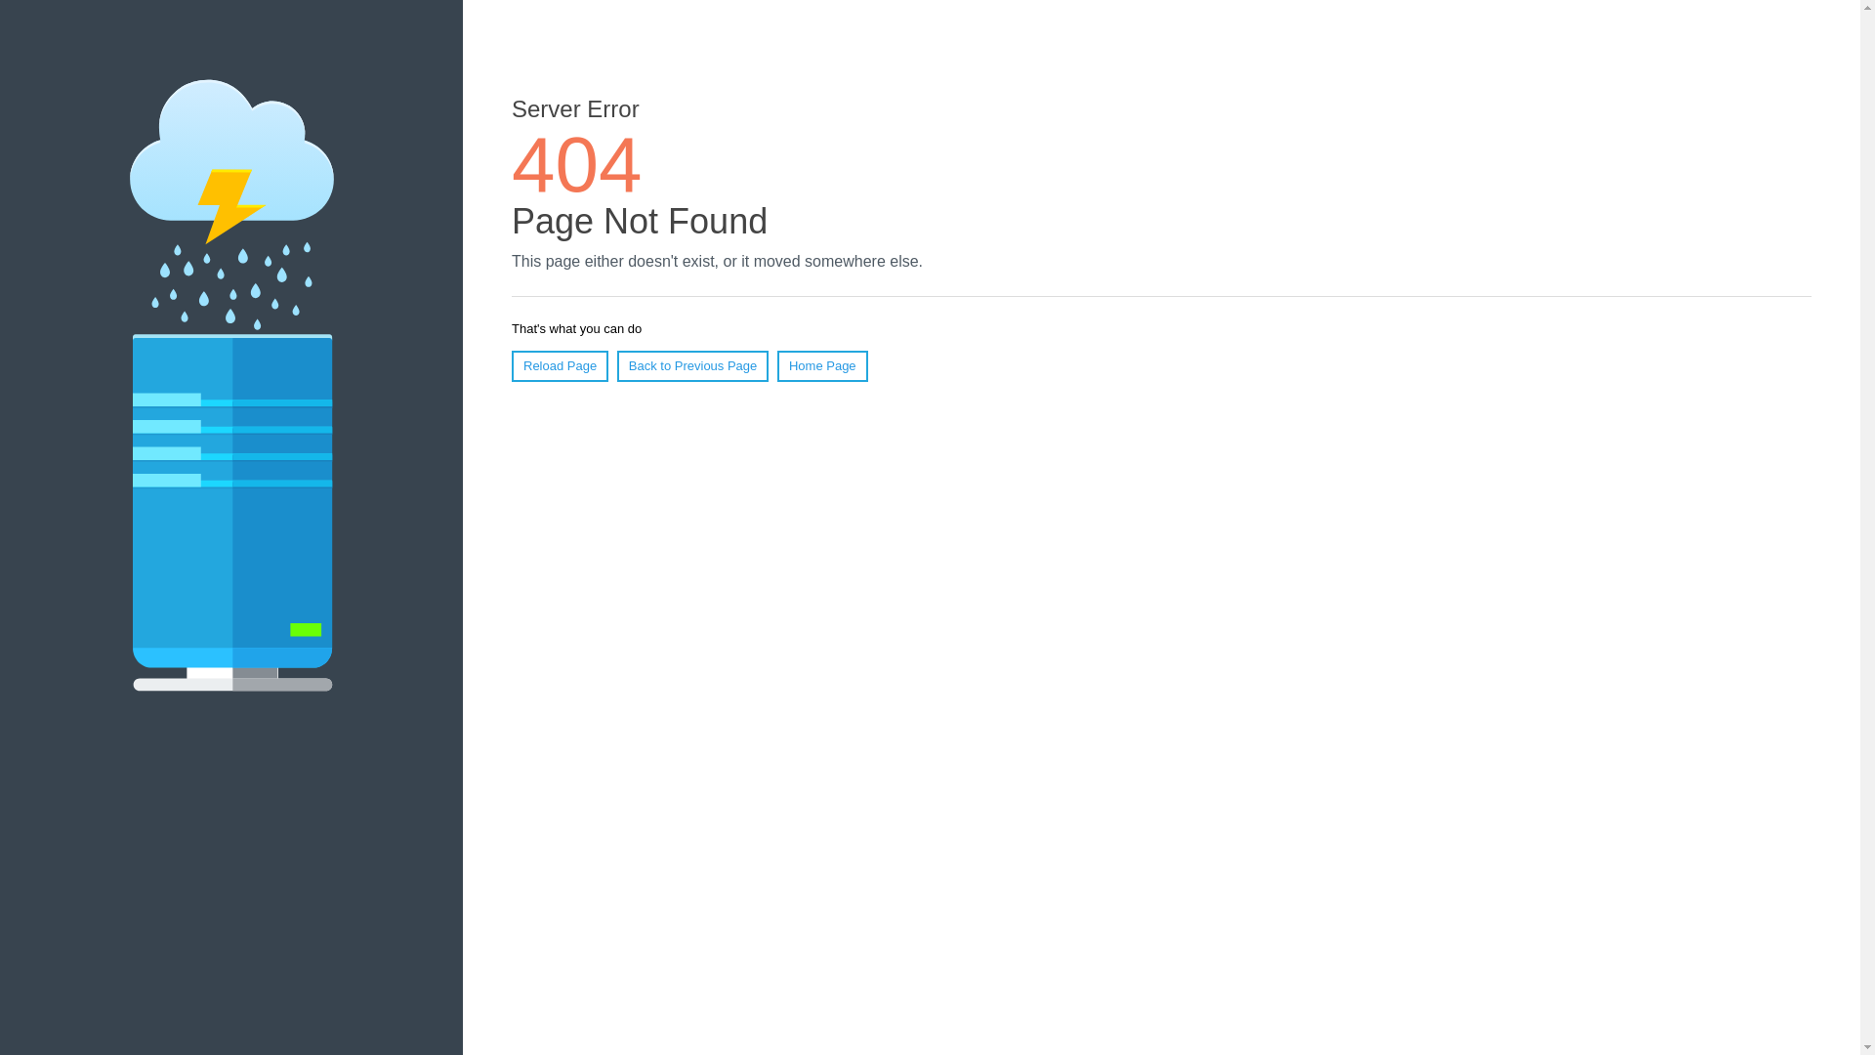  I want to click on Back to Previous Page, so click(693, 366).